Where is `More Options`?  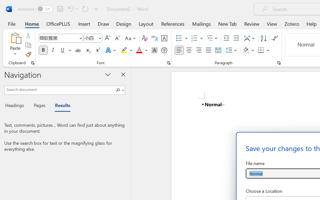 More Options is located at coordinates (268, 50).